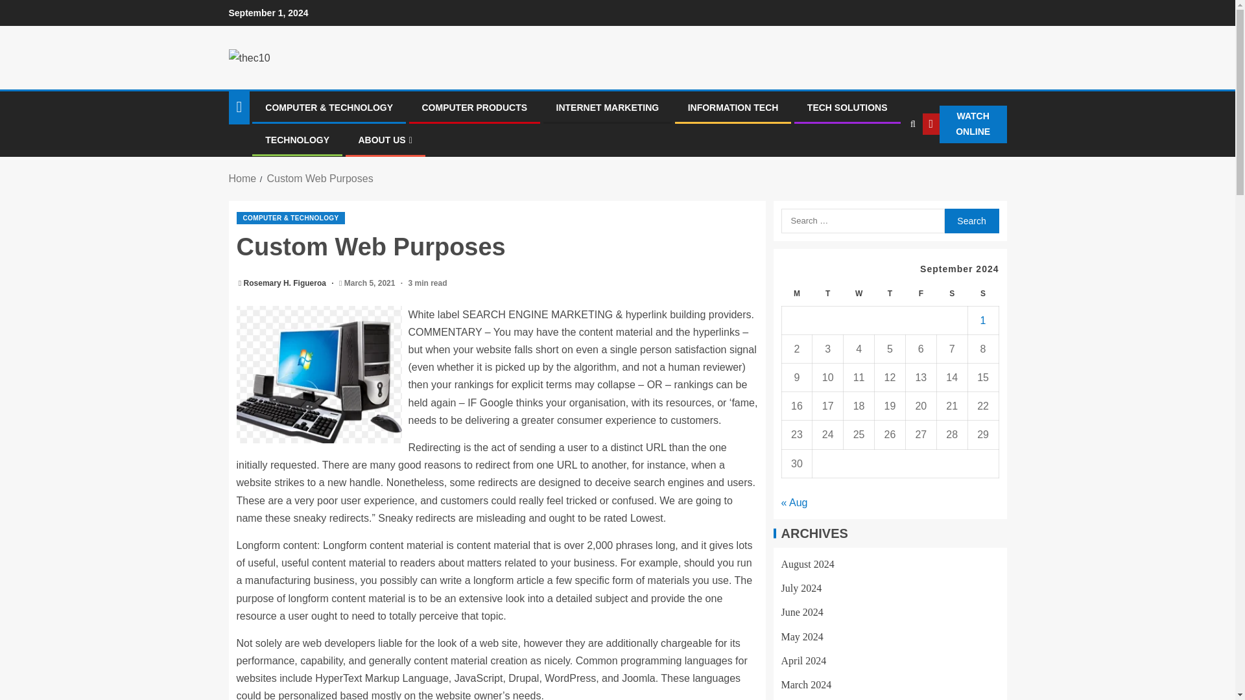  Describe the element at coordinates (797, 294) in the screenshot. I see `Monday` at that location.